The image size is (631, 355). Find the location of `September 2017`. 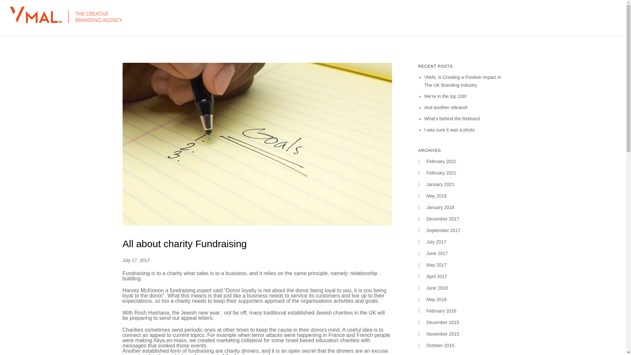

September 2017 is located at coordinates (443, 230).